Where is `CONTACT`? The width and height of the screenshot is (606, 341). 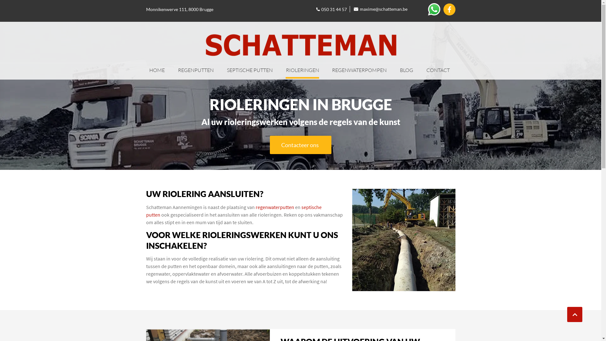
CONTACT is located at coordinates (438, 71).